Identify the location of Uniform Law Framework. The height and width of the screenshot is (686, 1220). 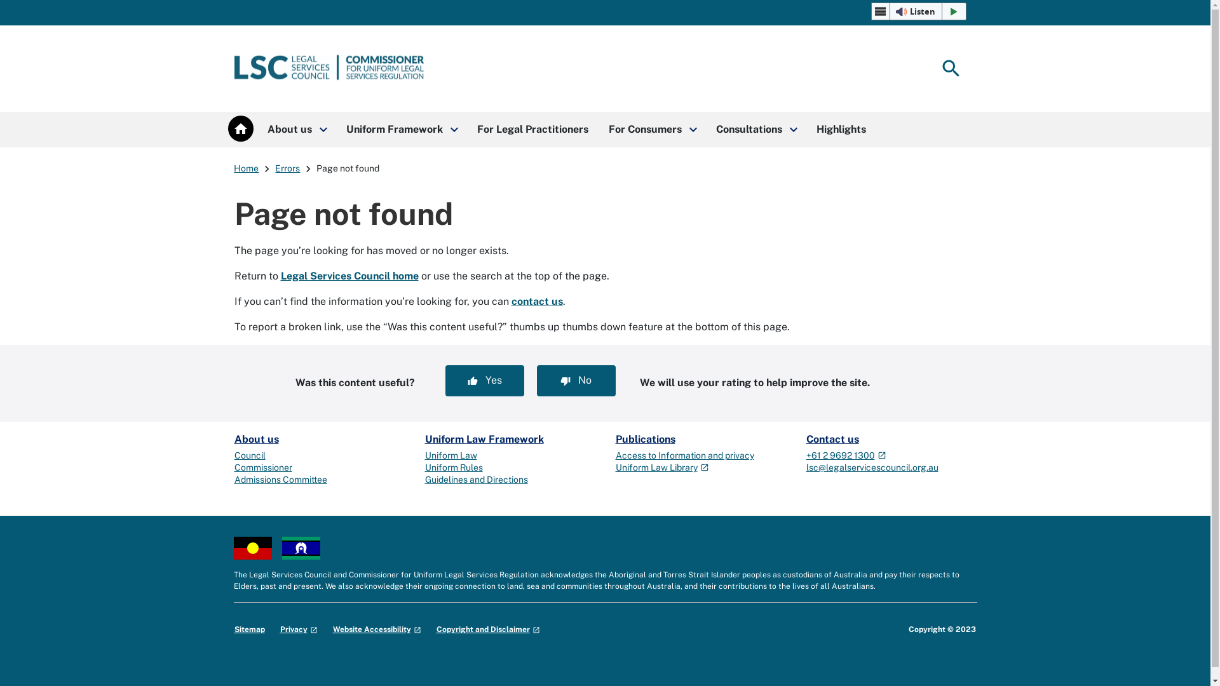
(484, 440).